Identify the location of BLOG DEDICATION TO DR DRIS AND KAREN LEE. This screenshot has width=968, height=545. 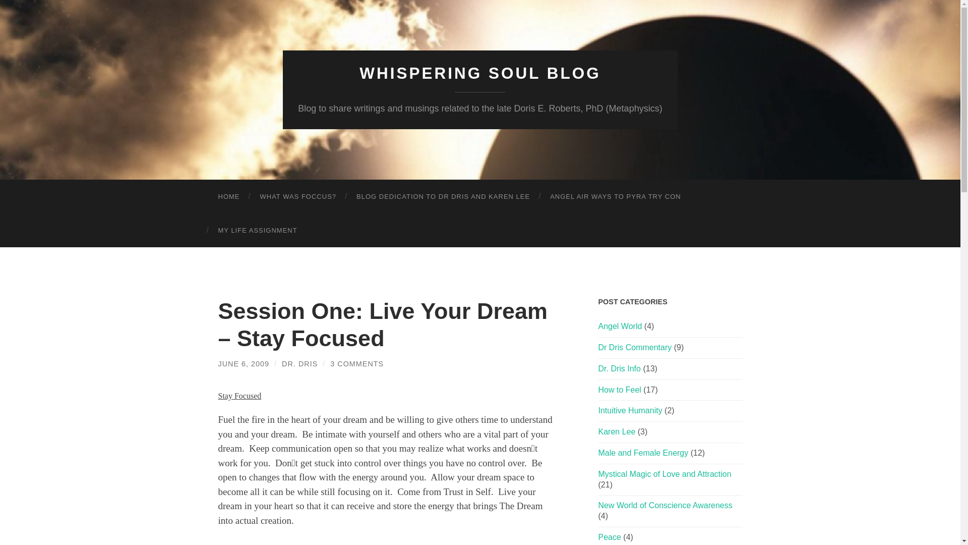
(443, 197).